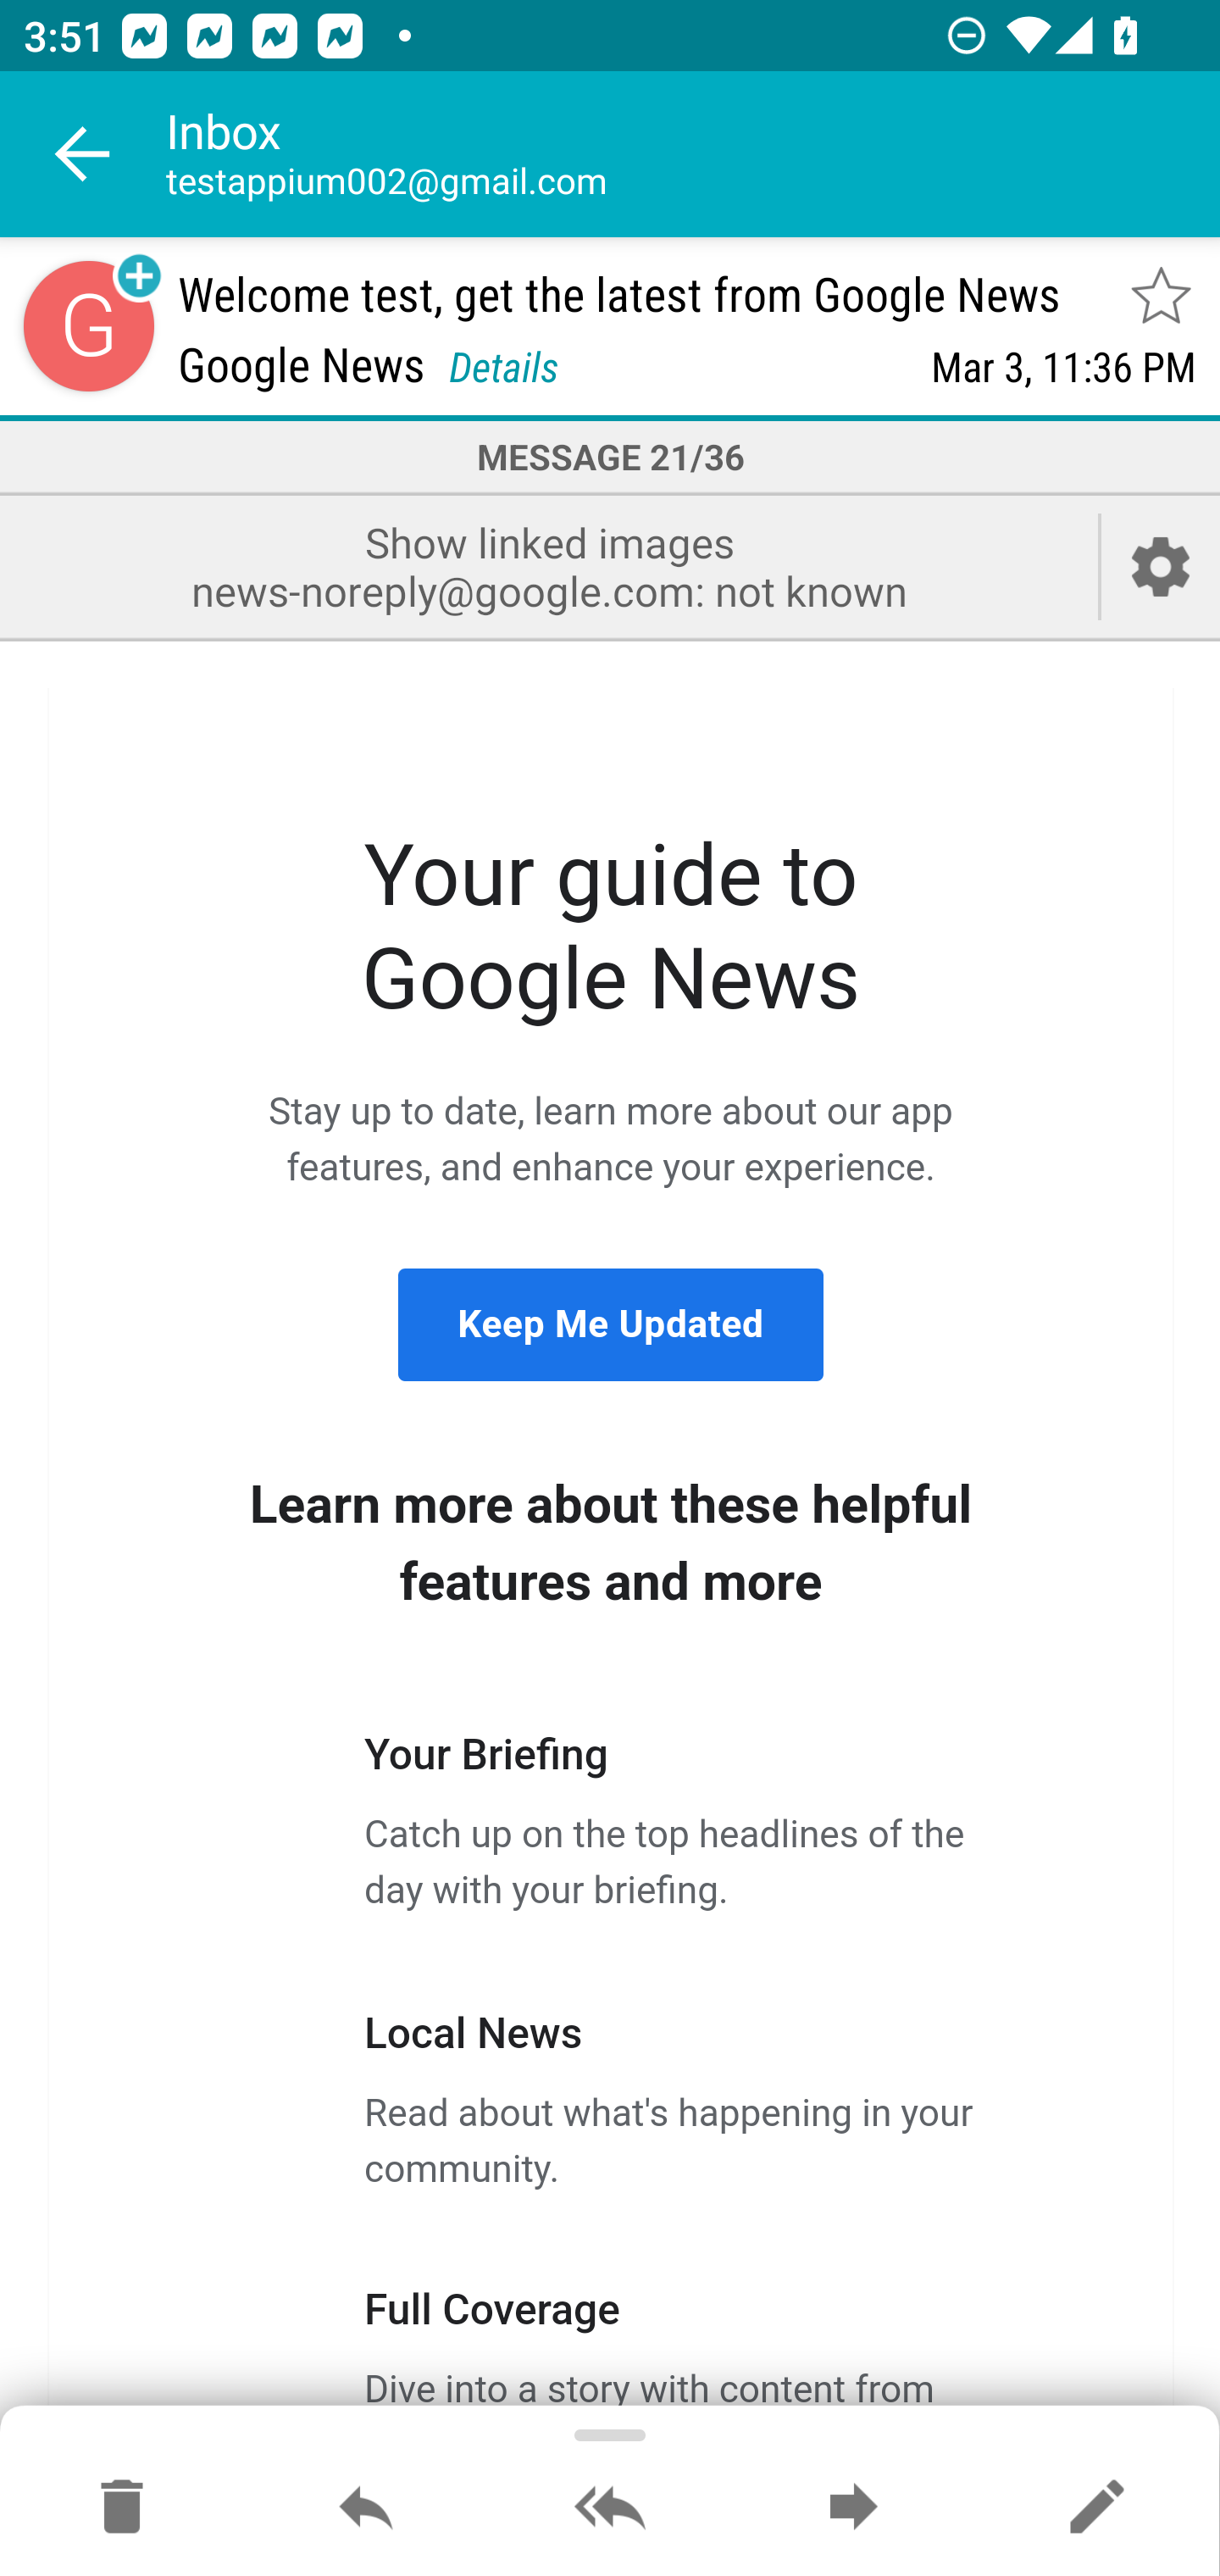 Image resolution: width=1220 pixels, height=2576 pixels. What do you see at coordinates (122, 2508) in the screenshot?
I see `Move to Deleted` at bounding box center [122, 2508].